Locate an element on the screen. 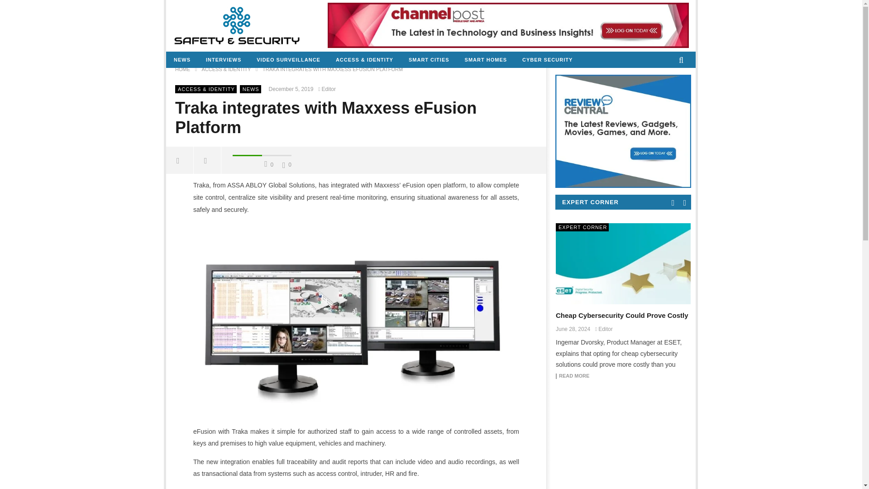 The height and width of the screenshot is (489, 869). VIDEO SURVEILLANCE is located at coordinates (288, 60).